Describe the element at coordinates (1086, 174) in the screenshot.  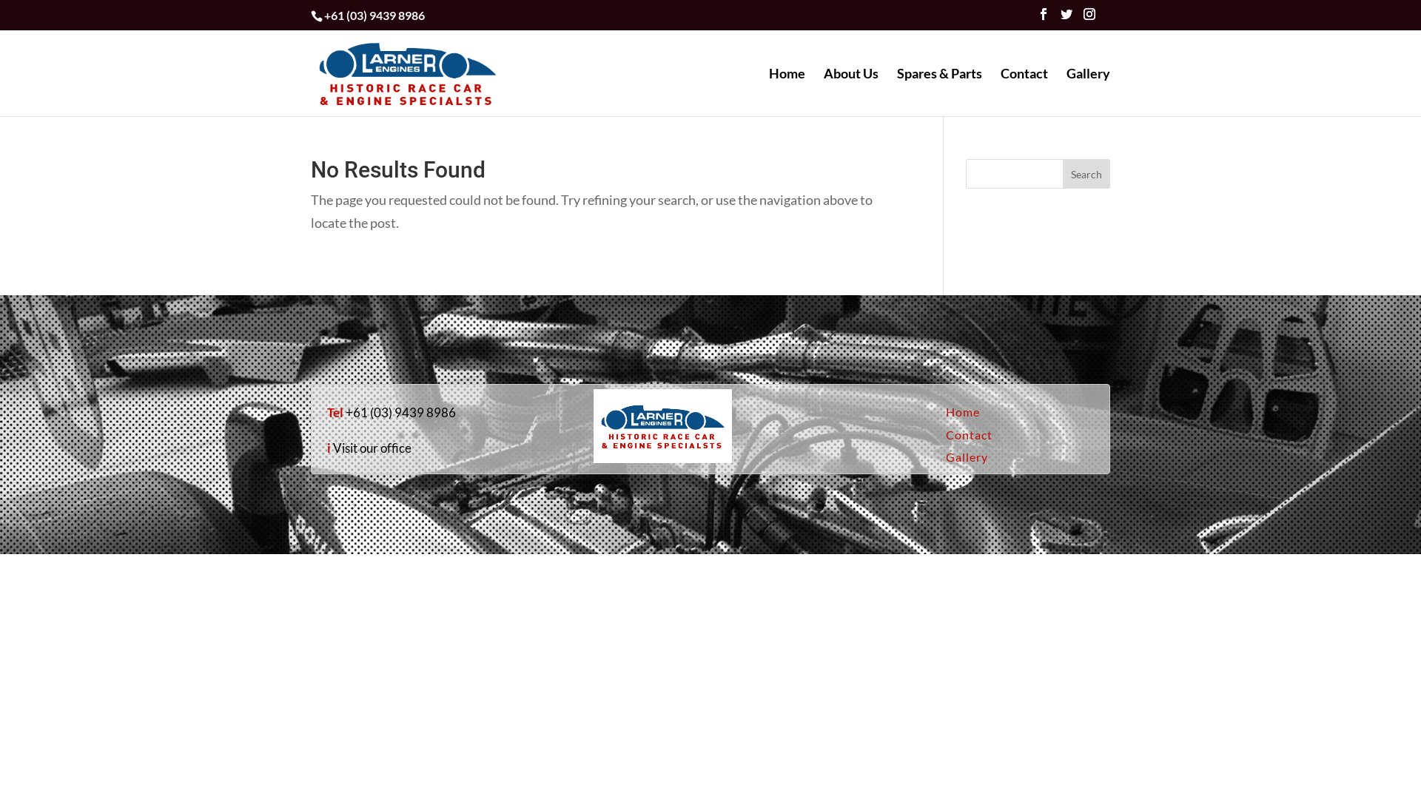
I see `Search` at that location.